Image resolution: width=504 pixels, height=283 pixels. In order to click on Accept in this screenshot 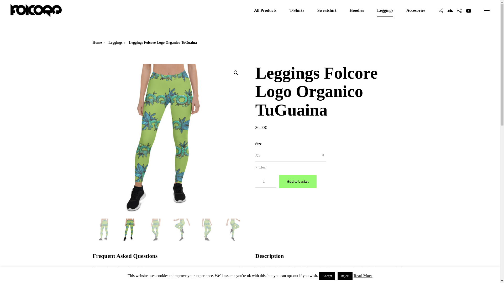, I will do `click(327, 276)`.